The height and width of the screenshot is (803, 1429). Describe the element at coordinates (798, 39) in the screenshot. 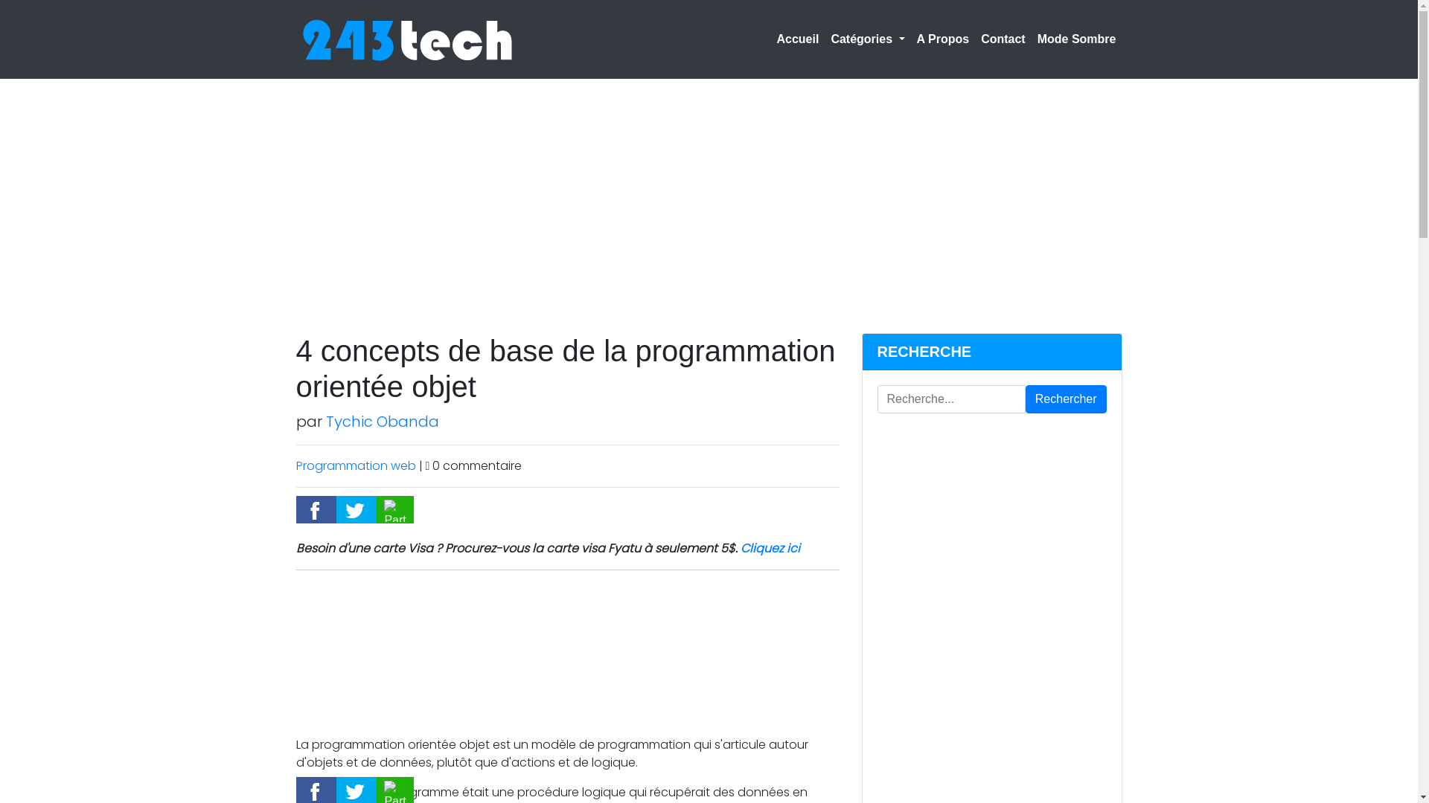

I see `Accueil` at that location.